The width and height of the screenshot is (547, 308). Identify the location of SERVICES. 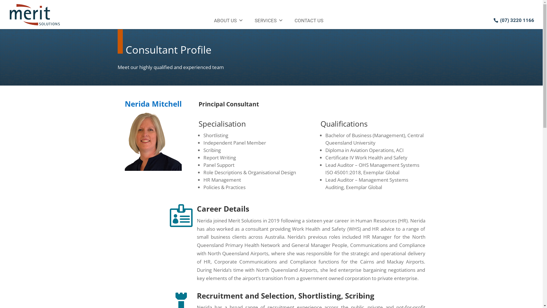
(269, 21).